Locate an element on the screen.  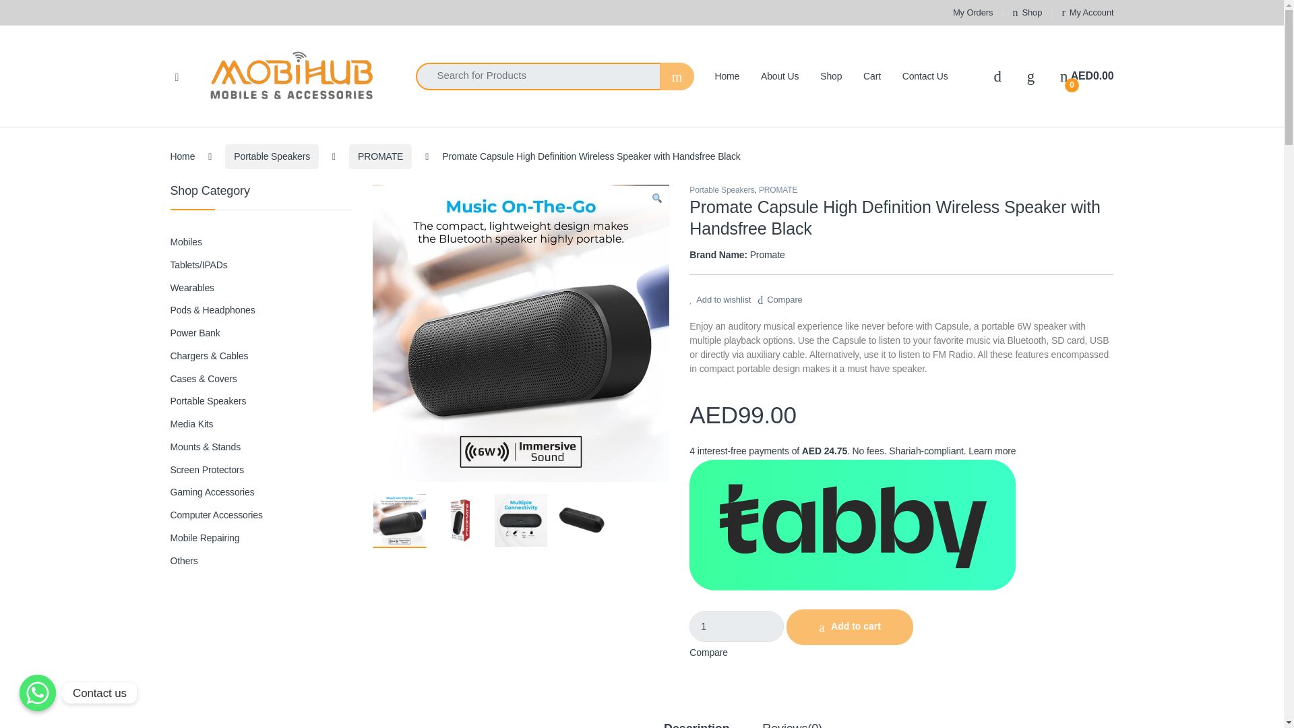
My Account is located at coordinates (972, 12).